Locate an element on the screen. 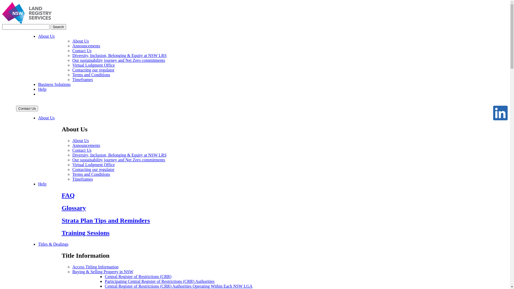  About Us is located at coordinates (46, 118).